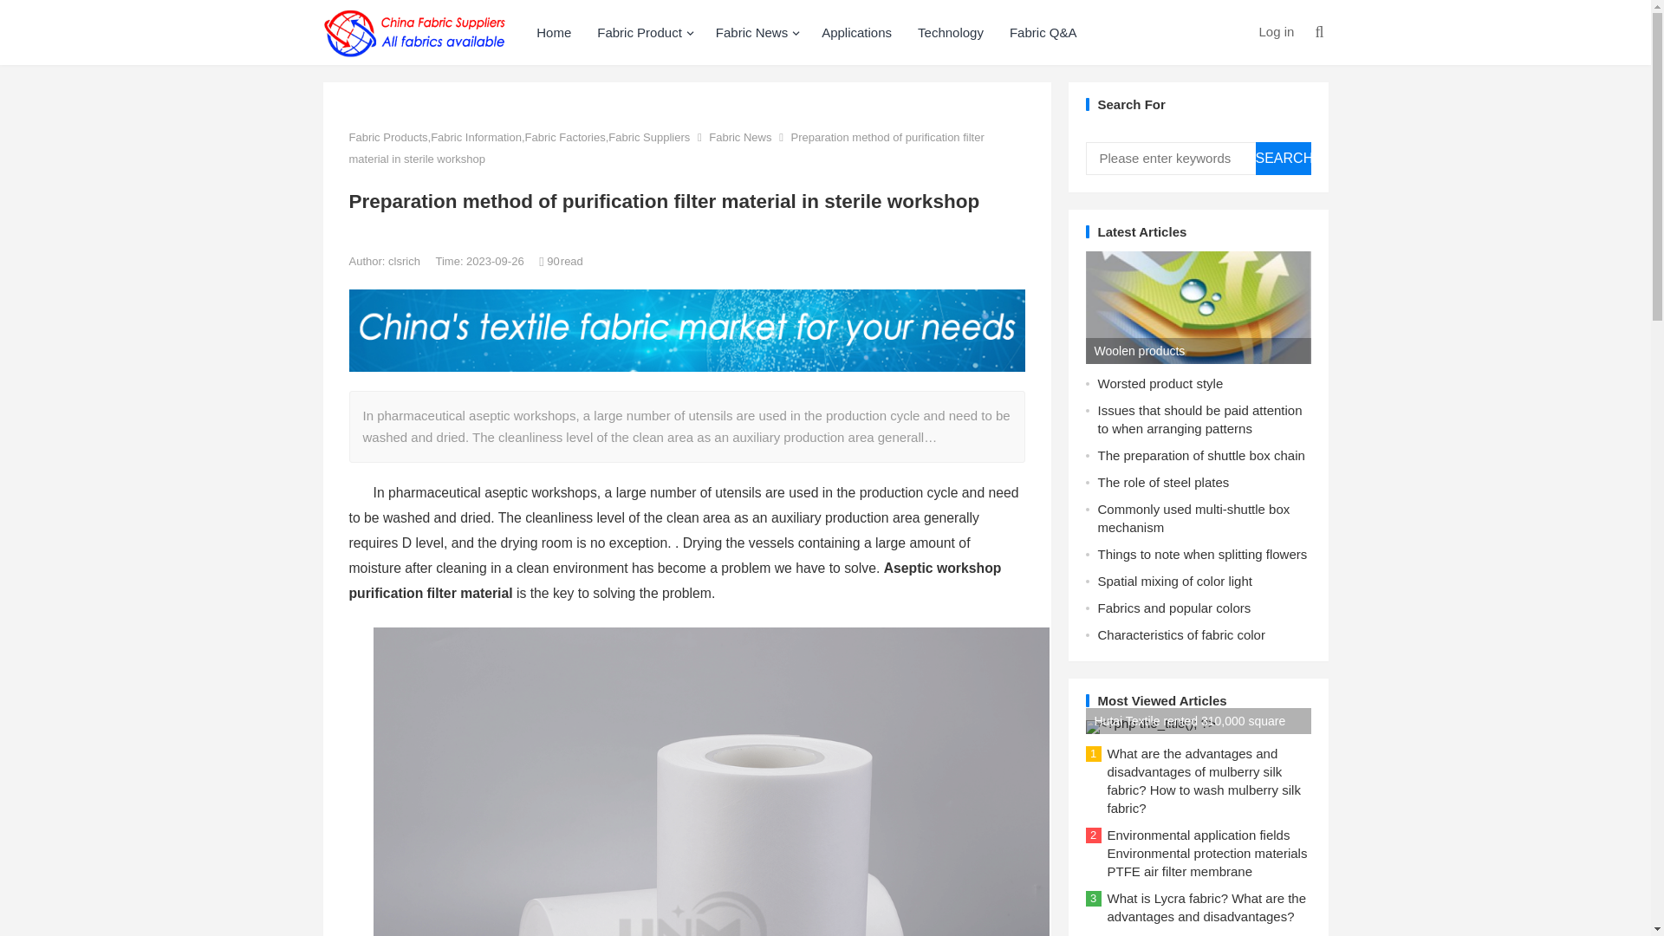  I want to click on Technology, so click(951, 32).